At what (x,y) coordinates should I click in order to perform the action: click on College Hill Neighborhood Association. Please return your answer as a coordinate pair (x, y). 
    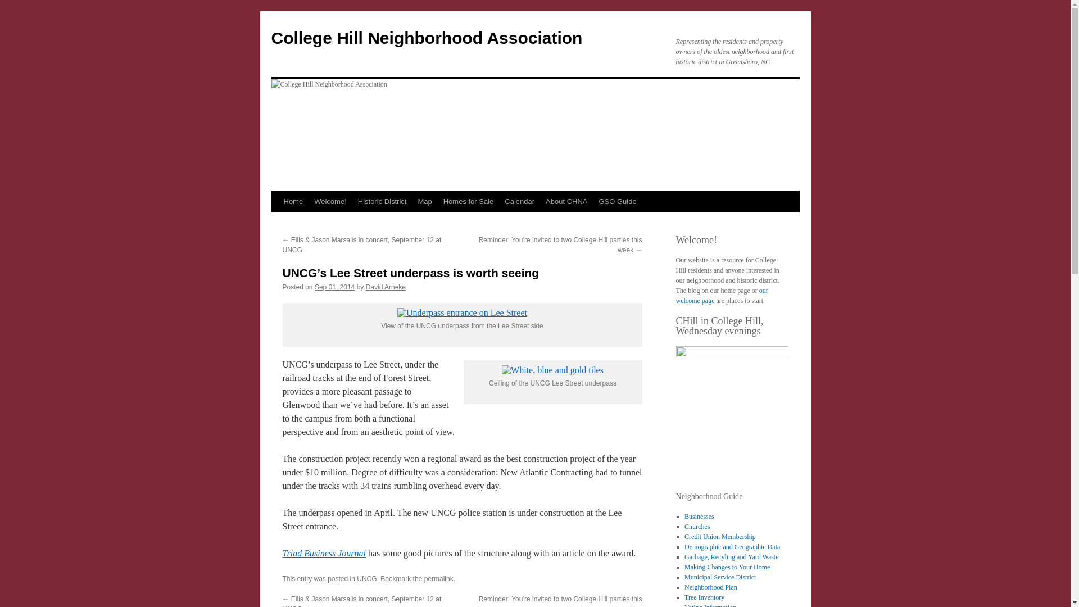
    Looking at the image, I should click on (426, 38).